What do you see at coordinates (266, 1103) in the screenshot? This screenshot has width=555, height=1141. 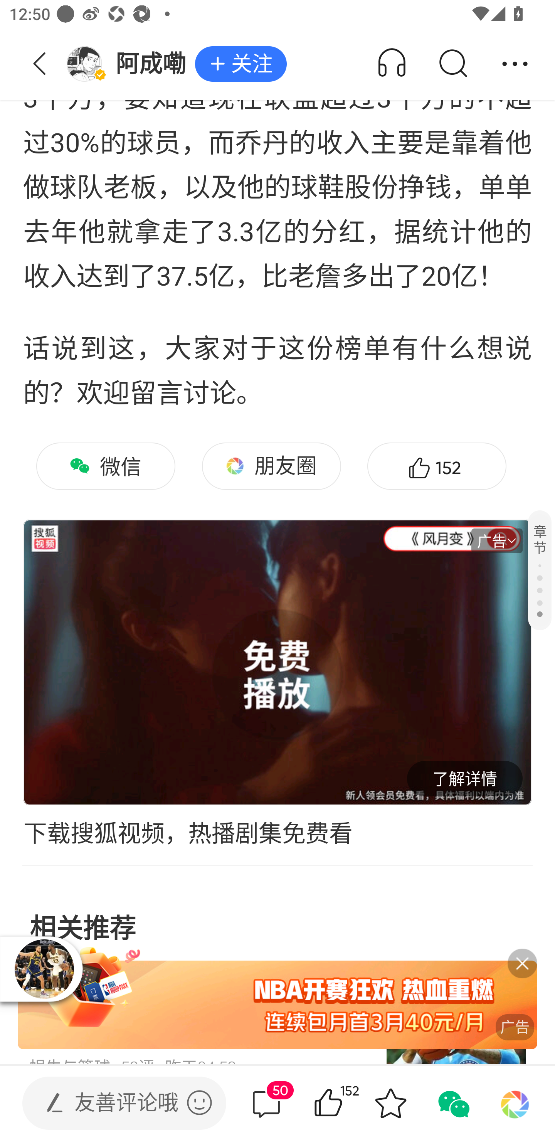 I see `50评论  50 评论` at bounding box center [266, 1103].